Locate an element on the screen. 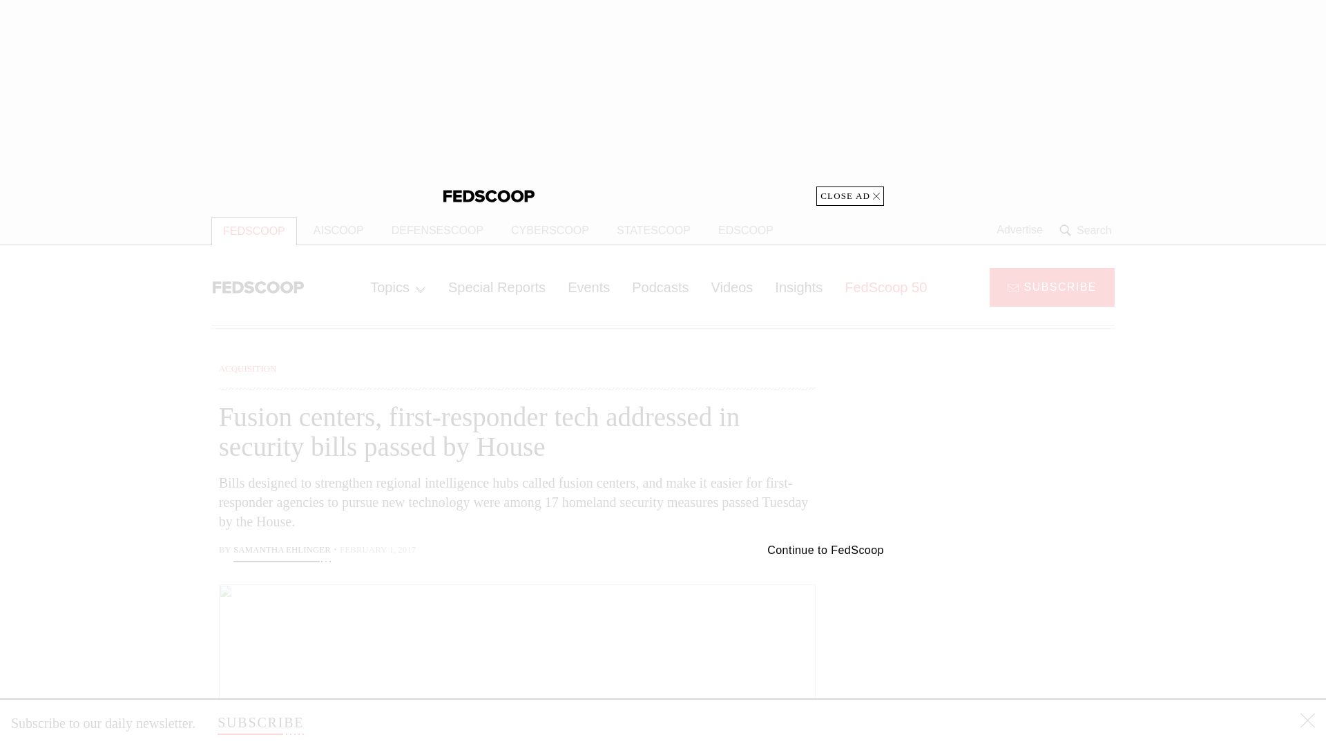 This screenshot has width=1326, height=746. ACQUISITION is located at coordinates (247, 368).